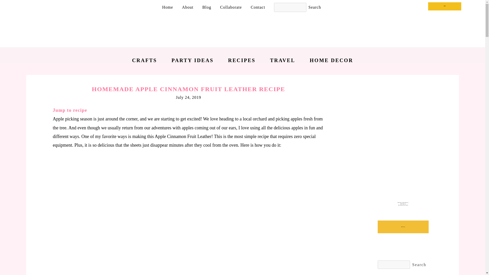 The image size is (489, 275). I want to click on TRAVEL, so click(282, 60).